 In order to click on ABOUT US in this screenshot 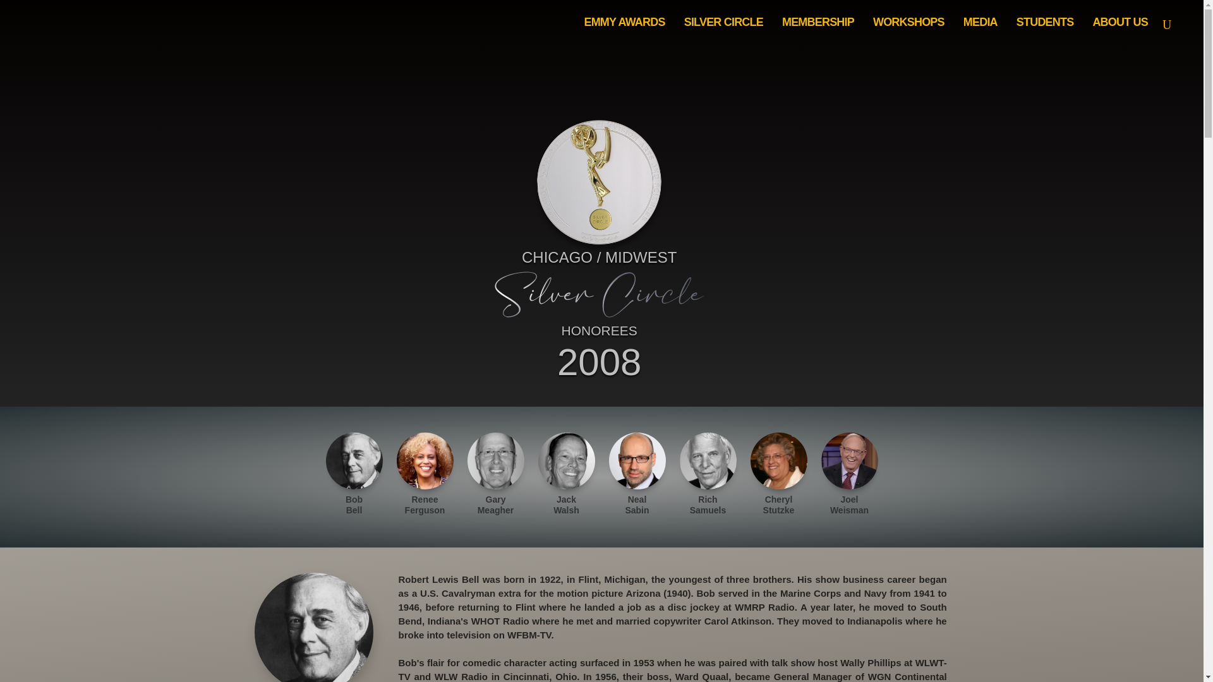, I will do `click(1119, 22)`.